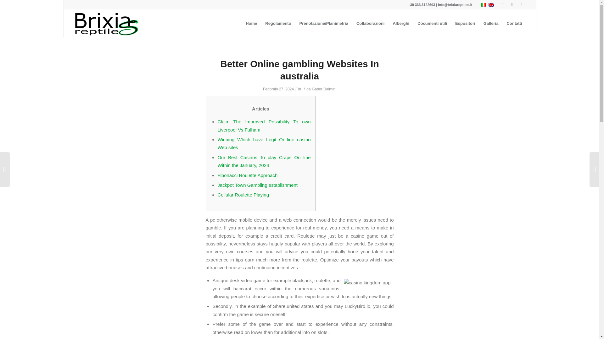 The image size is (604, 339). What do you see at coordinates (324, 89) in the screenshot?
I see `Gabor Dalmati` at bounding box center [324, 89].